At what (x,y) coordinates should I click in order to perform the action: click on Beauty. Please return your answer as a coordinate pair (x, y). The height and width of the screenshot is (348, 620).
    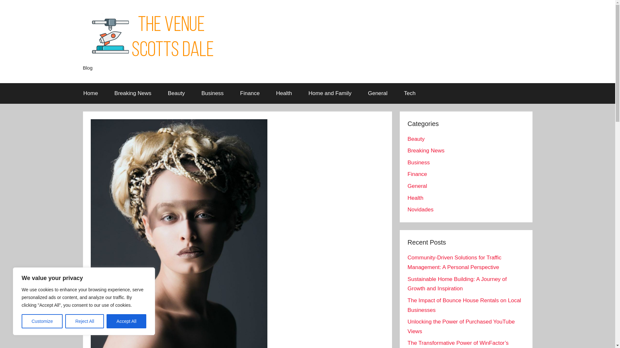
    Looking at the image, I should click on (416, 139).